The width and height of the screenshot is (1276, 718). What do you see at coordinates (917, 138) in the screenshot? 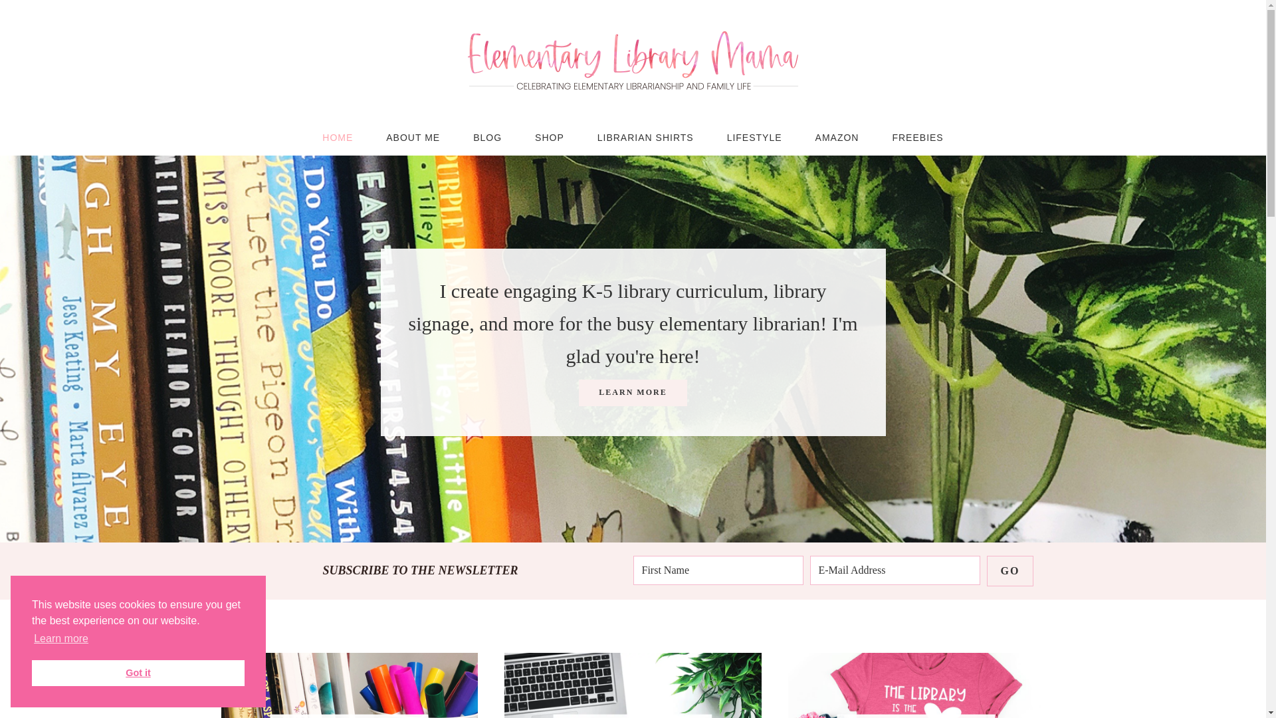
I see `FREEBIES` at bounding box center [917, 138].